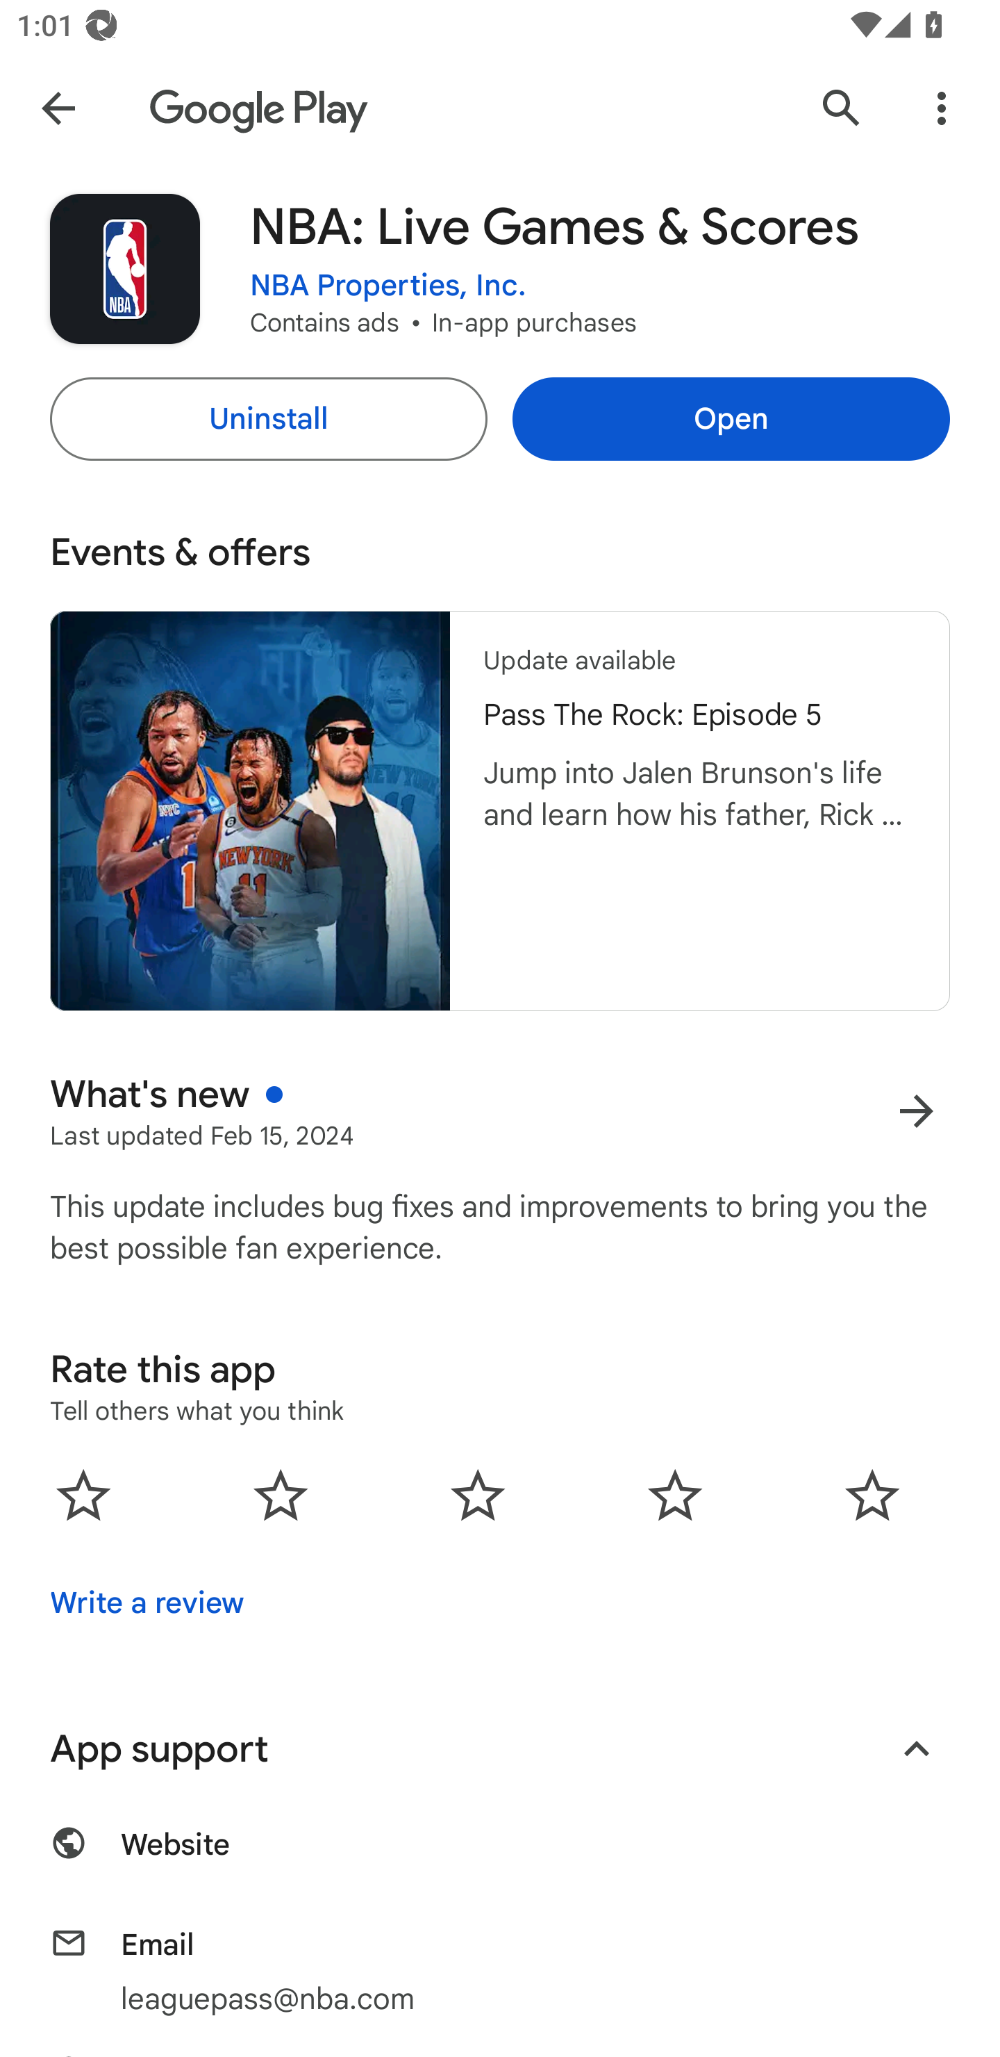 The height and width of the screenshot is (2057, 1000). What do you see at coordinates (500, 1971) in the screenshot?
I see `Email leaguepass@nba.com` at bounding box center [500, 1971].